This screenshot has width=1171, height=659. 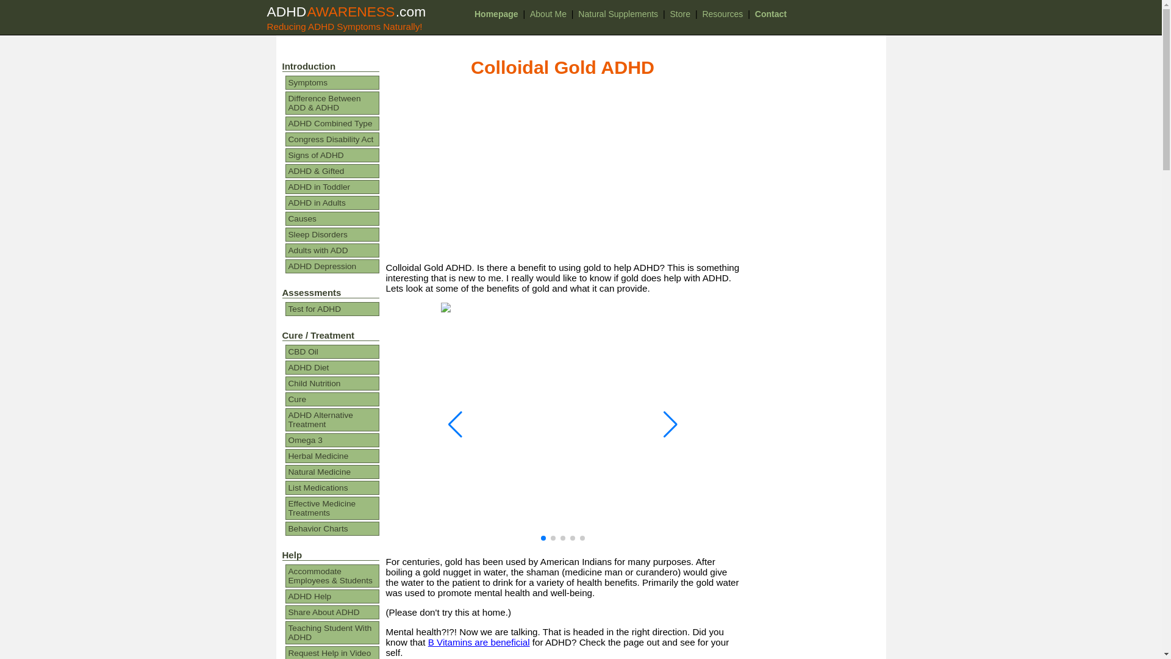 What do you see at coordinates (680, 13) in the screenshot?
I see `Store` at bounding box center [680, 13].